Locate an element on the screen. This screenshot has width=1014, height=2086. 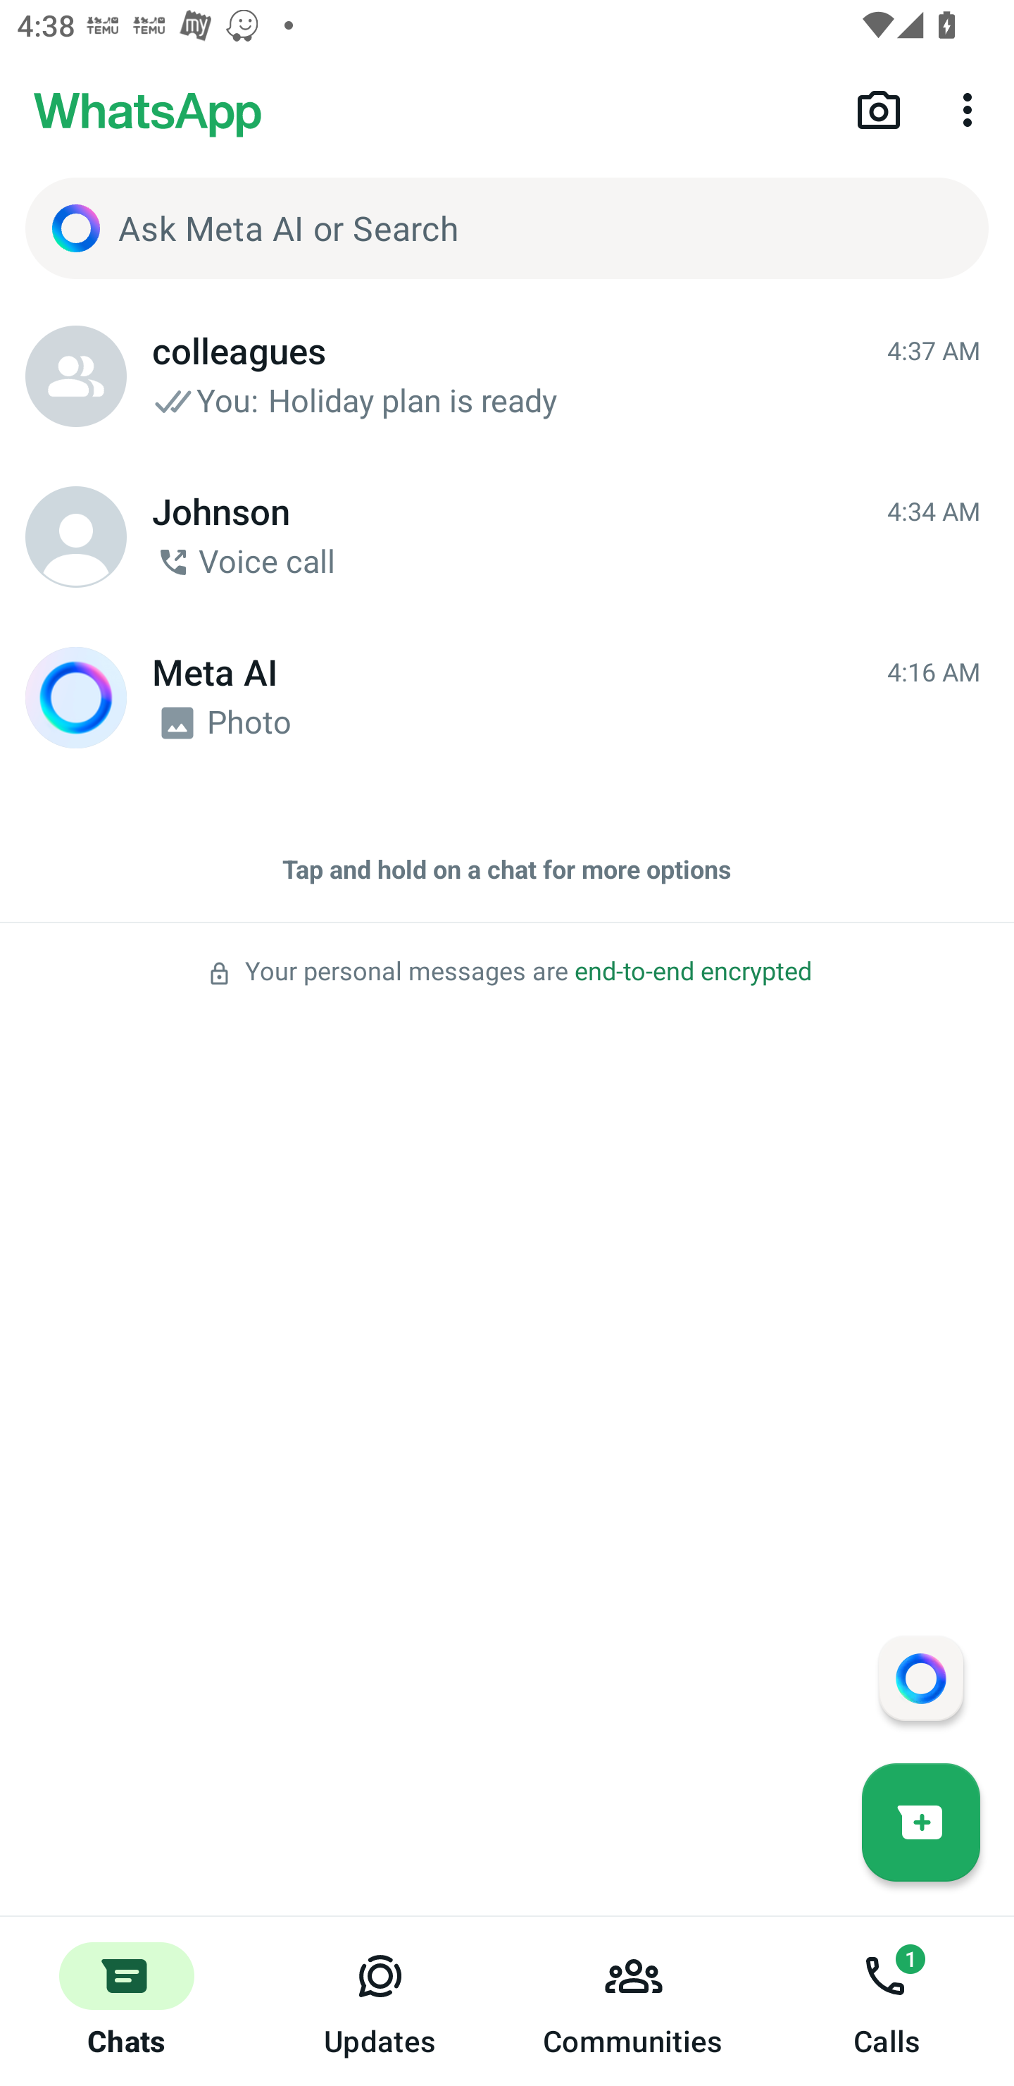
Calls, 1 new notification Calls is located at coordinates (887, 2001).